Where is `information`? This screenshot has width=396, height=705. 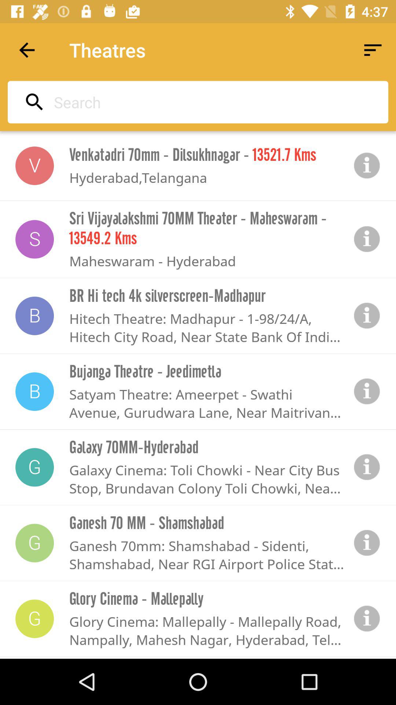
information is located at coordinates (367, 239).